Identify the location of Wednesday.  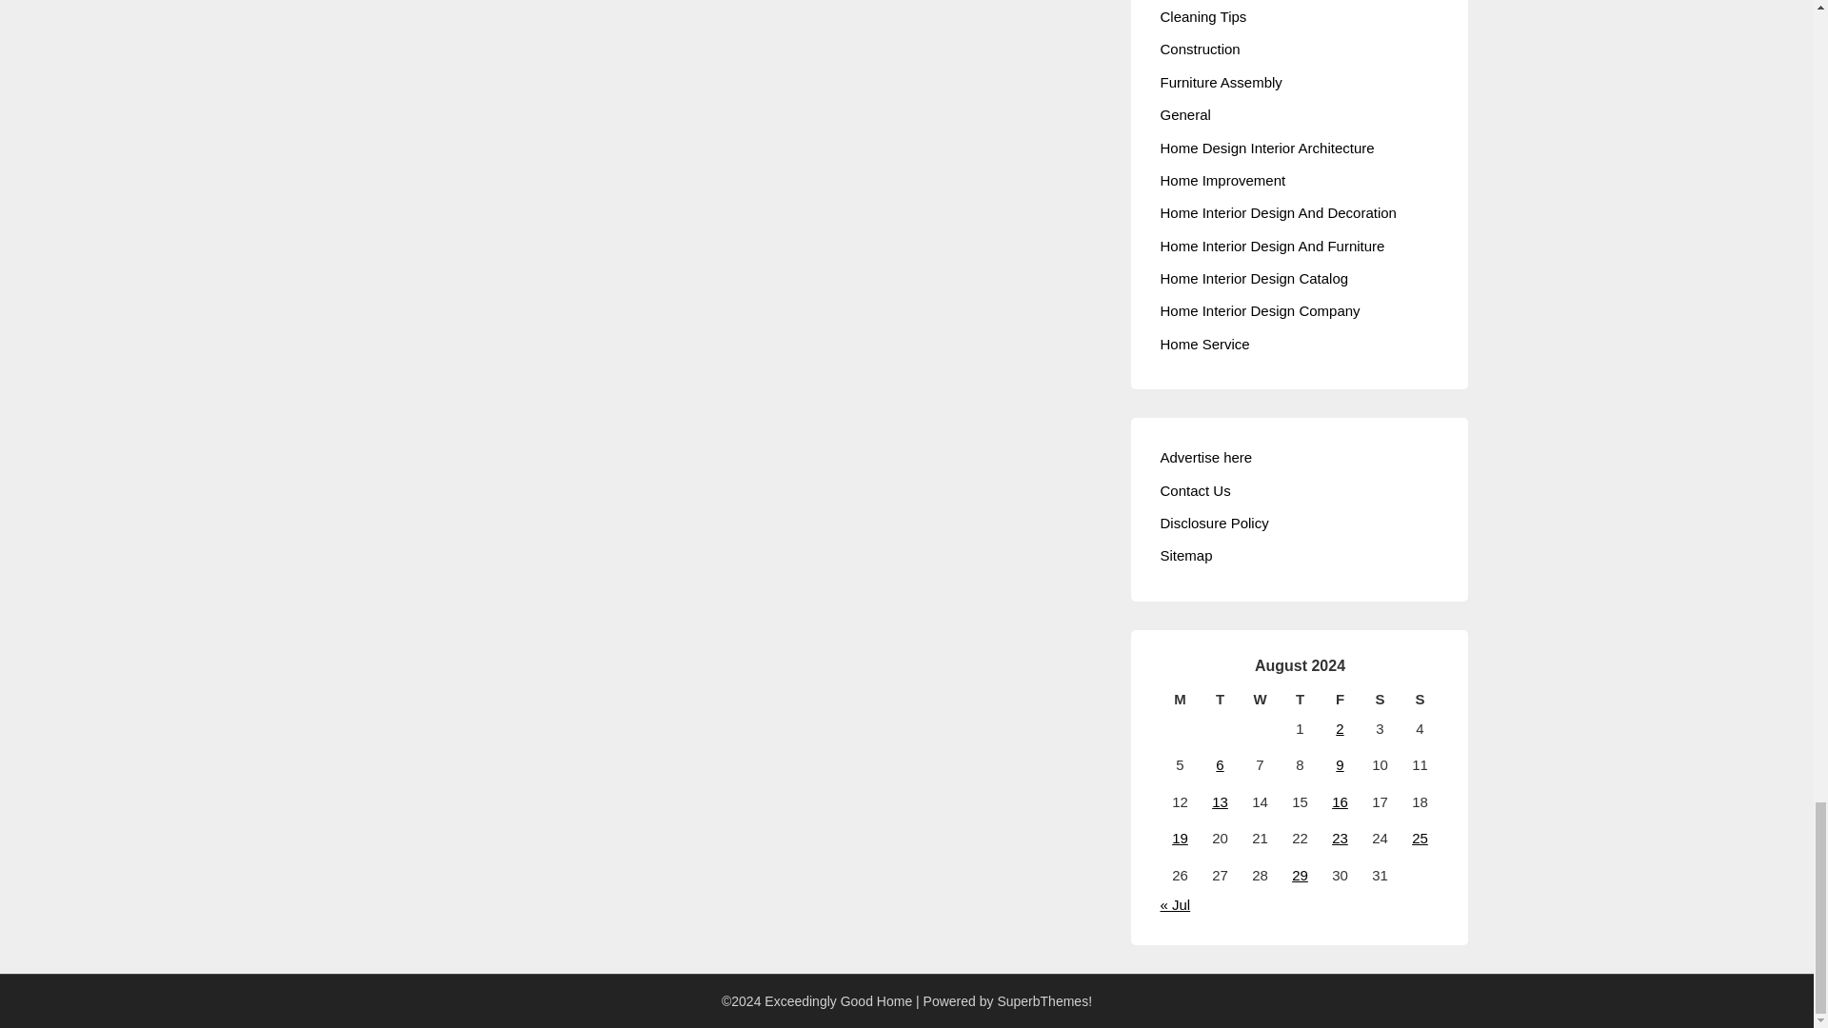
(1259, 699).